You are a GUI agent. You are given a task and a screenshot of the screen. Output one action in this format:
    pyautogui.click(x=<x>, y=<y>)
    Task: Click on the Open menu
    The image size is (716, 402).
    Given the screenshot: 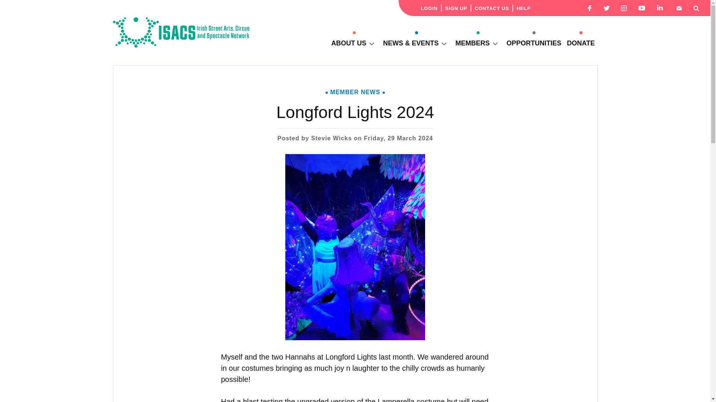 What is the action you would take?
    pyautogui.click(x=371, y=43)
    